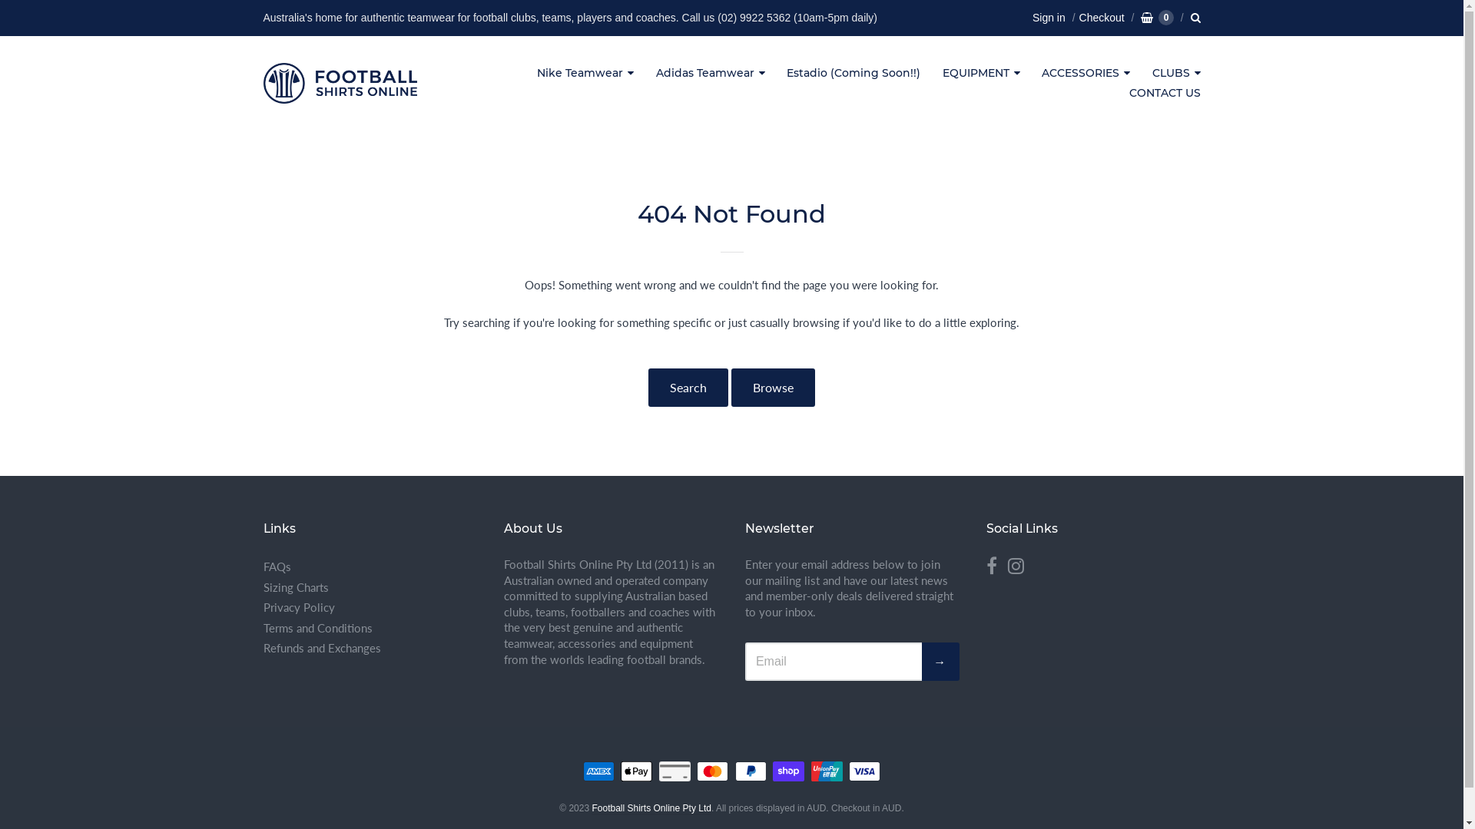 Image resolution: width=1475 pixels, height=829 pixels. I want to click on Sizing Charts, so click(370, 588).